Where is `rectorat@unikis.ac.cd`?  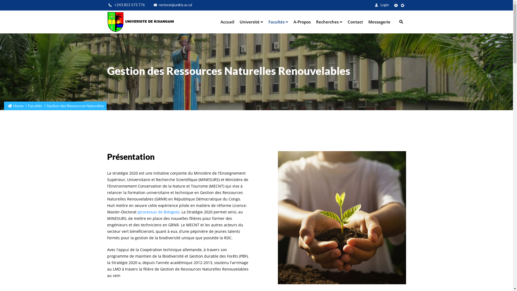 rectorat@unikis.ac.cd is located at coordinates (173, 5).